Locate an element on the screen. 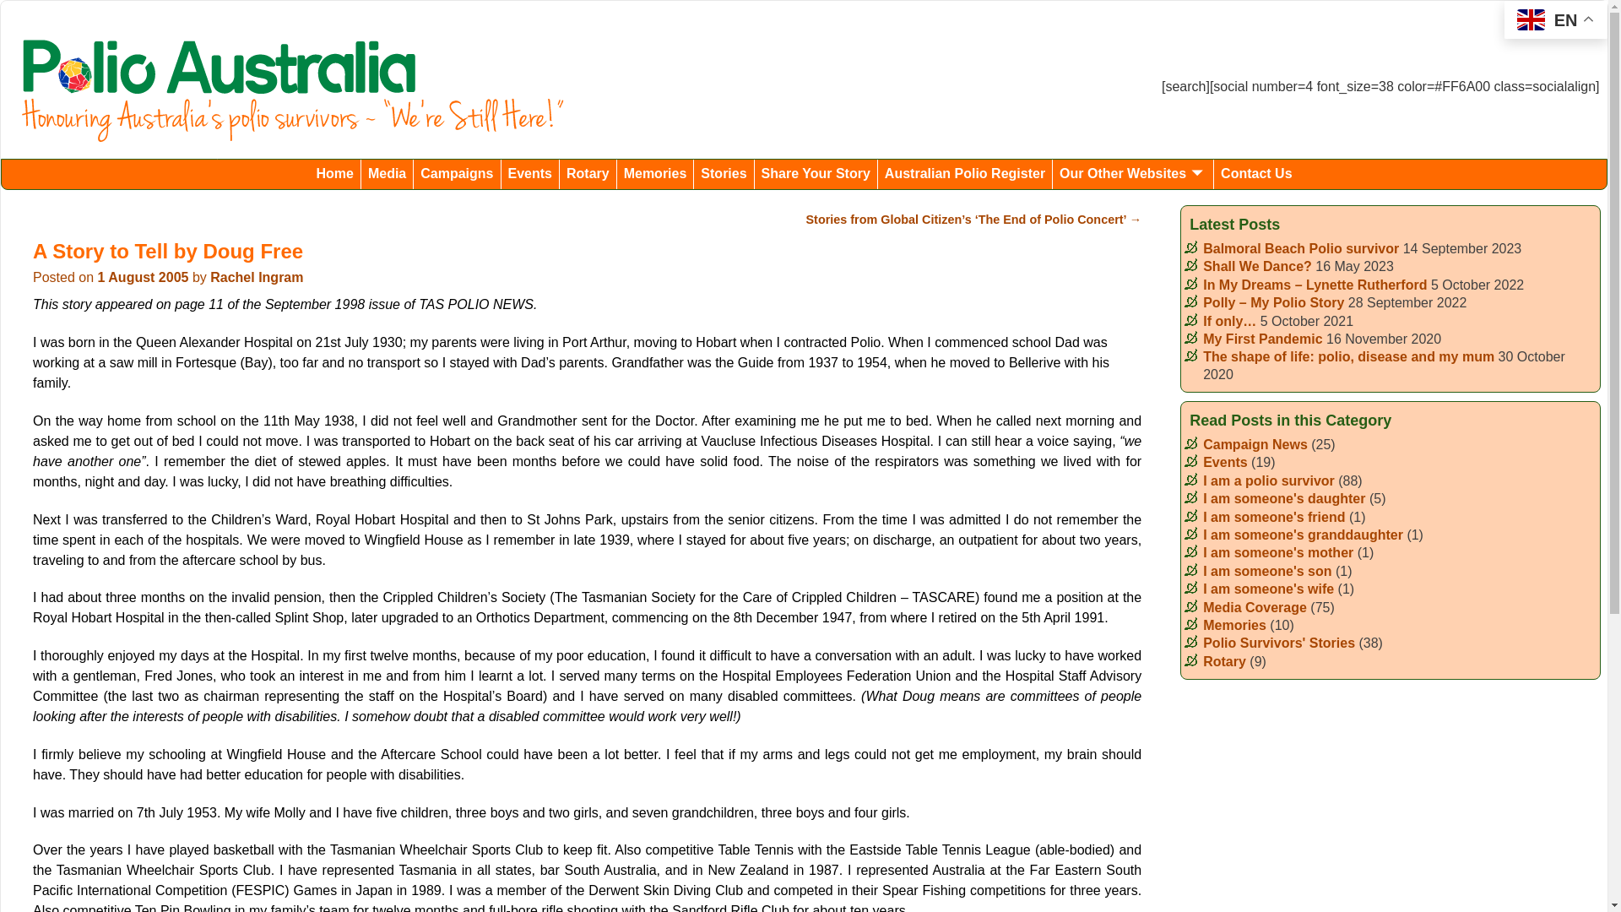 This screenshot has height=912, width=1621. Events is located at coordinates (530, 174).